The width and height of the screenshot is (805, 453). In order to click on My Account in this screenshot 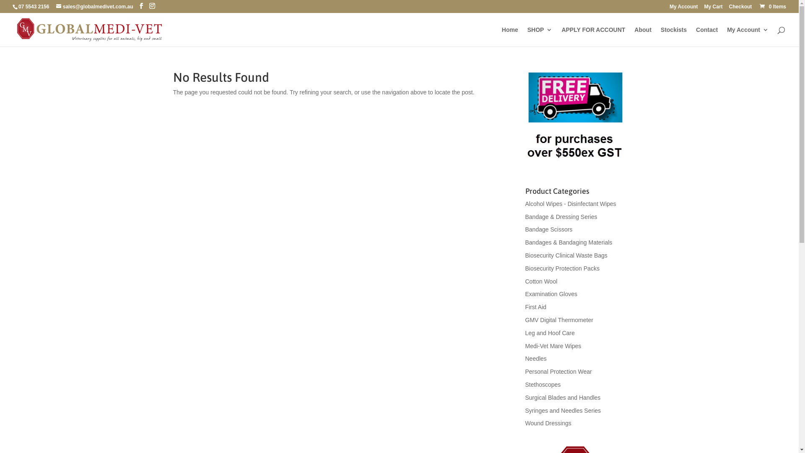, I will do `click(684, 8)`.